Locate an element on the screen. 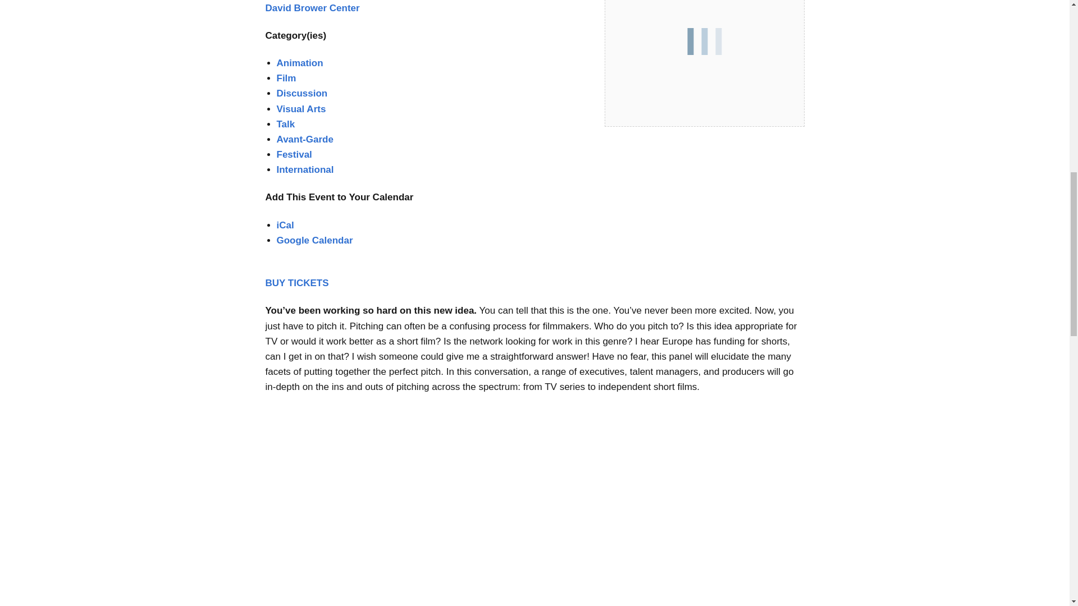 This screenshot has width=1078, height=606. Discussion is located at coordinates (302, 93).